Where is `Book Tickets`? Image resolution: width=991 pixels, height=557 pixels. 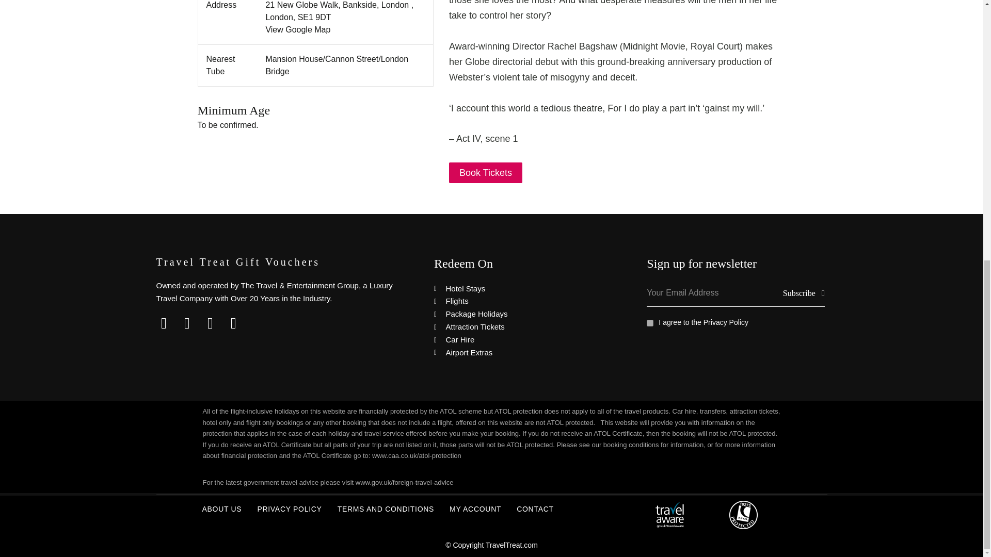
Book Tickets is located at coordinates (485, 173).